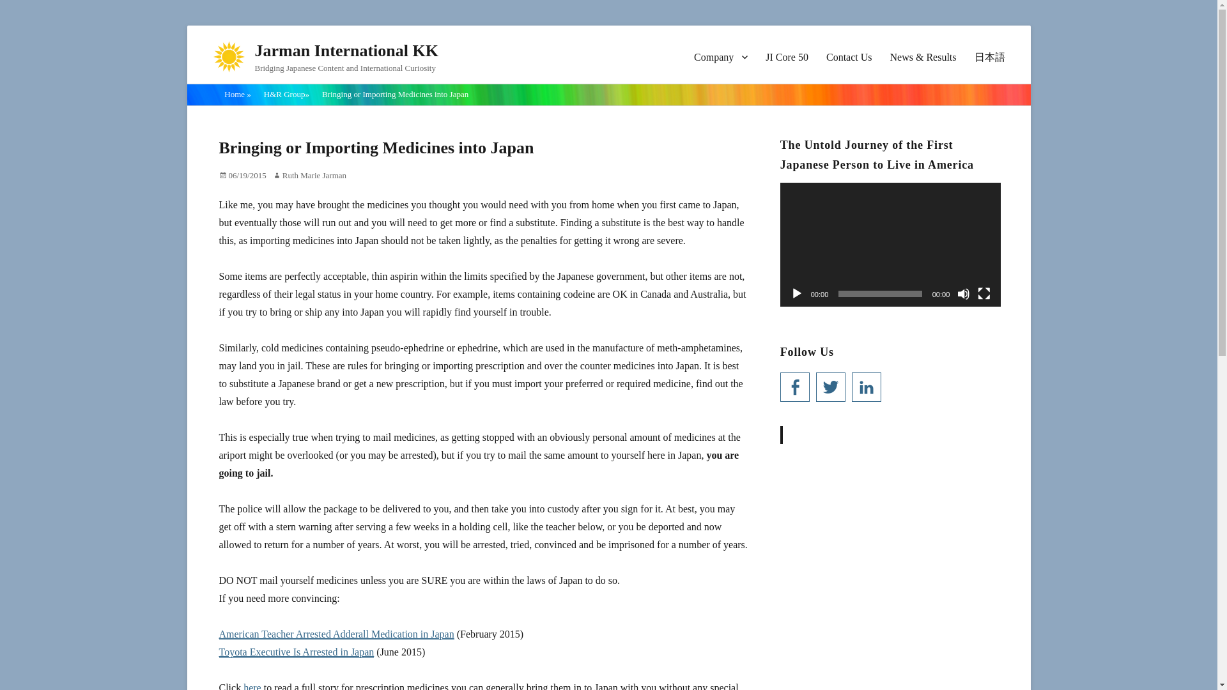 The image size is (1227, 690). Describe the element at coordinates (795, 387) in the screenshot. I see `Facebook` at that location.